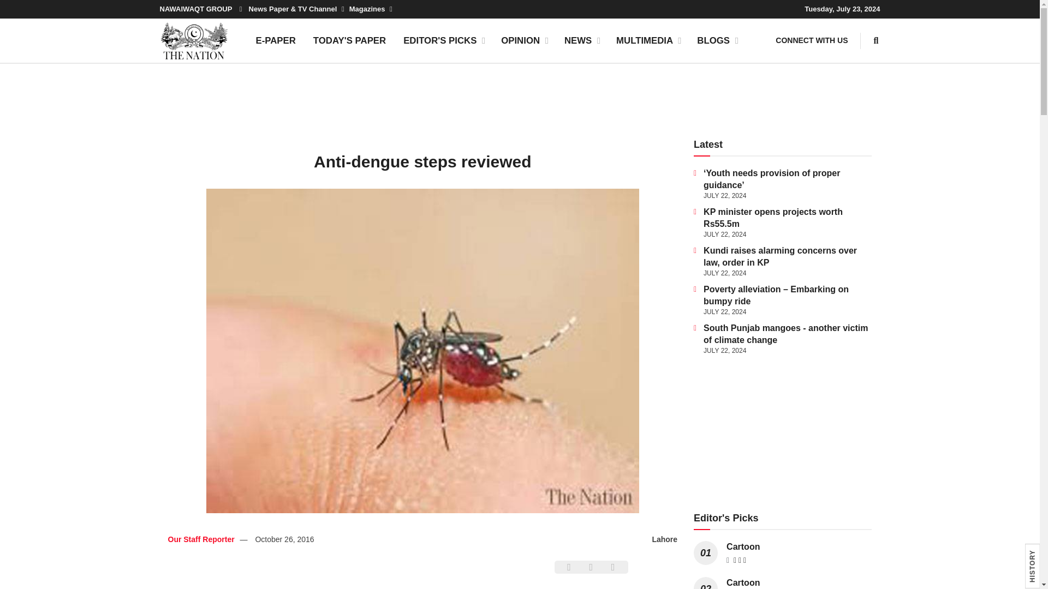 Image resolution: width=1048 pixels, height=589 pixels. What do you see at coordinates (524, 40) in the screenshot?
I see `OPINION` at bounding box center [524, 40].